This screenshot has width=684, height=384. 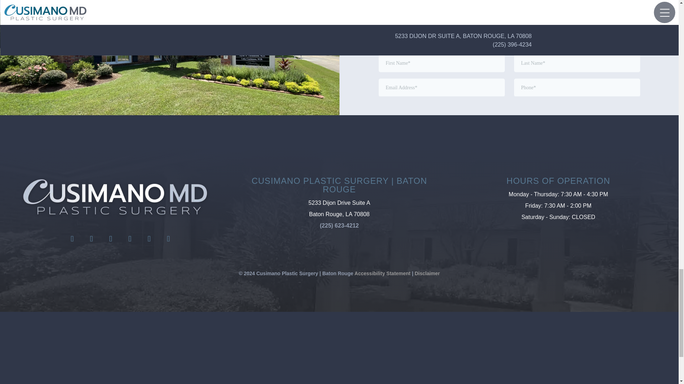 What do you see at coordinates (509, 70) in the screenshot?
I see `webform` at bounding box center [509, 70].